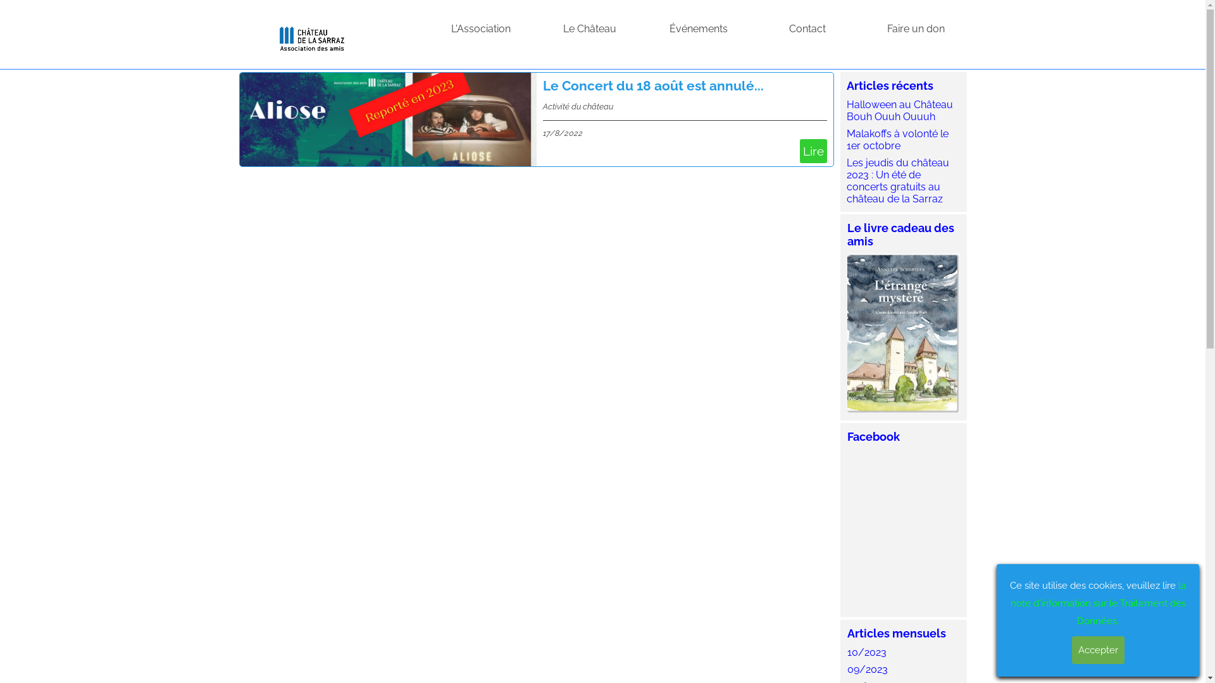 Image resolution: width=1215 pixels, height=683 pixels. What do you see at coordinates (867, 669) in the screenshot?
I see `09/2023` at bounding box center [867, 669].